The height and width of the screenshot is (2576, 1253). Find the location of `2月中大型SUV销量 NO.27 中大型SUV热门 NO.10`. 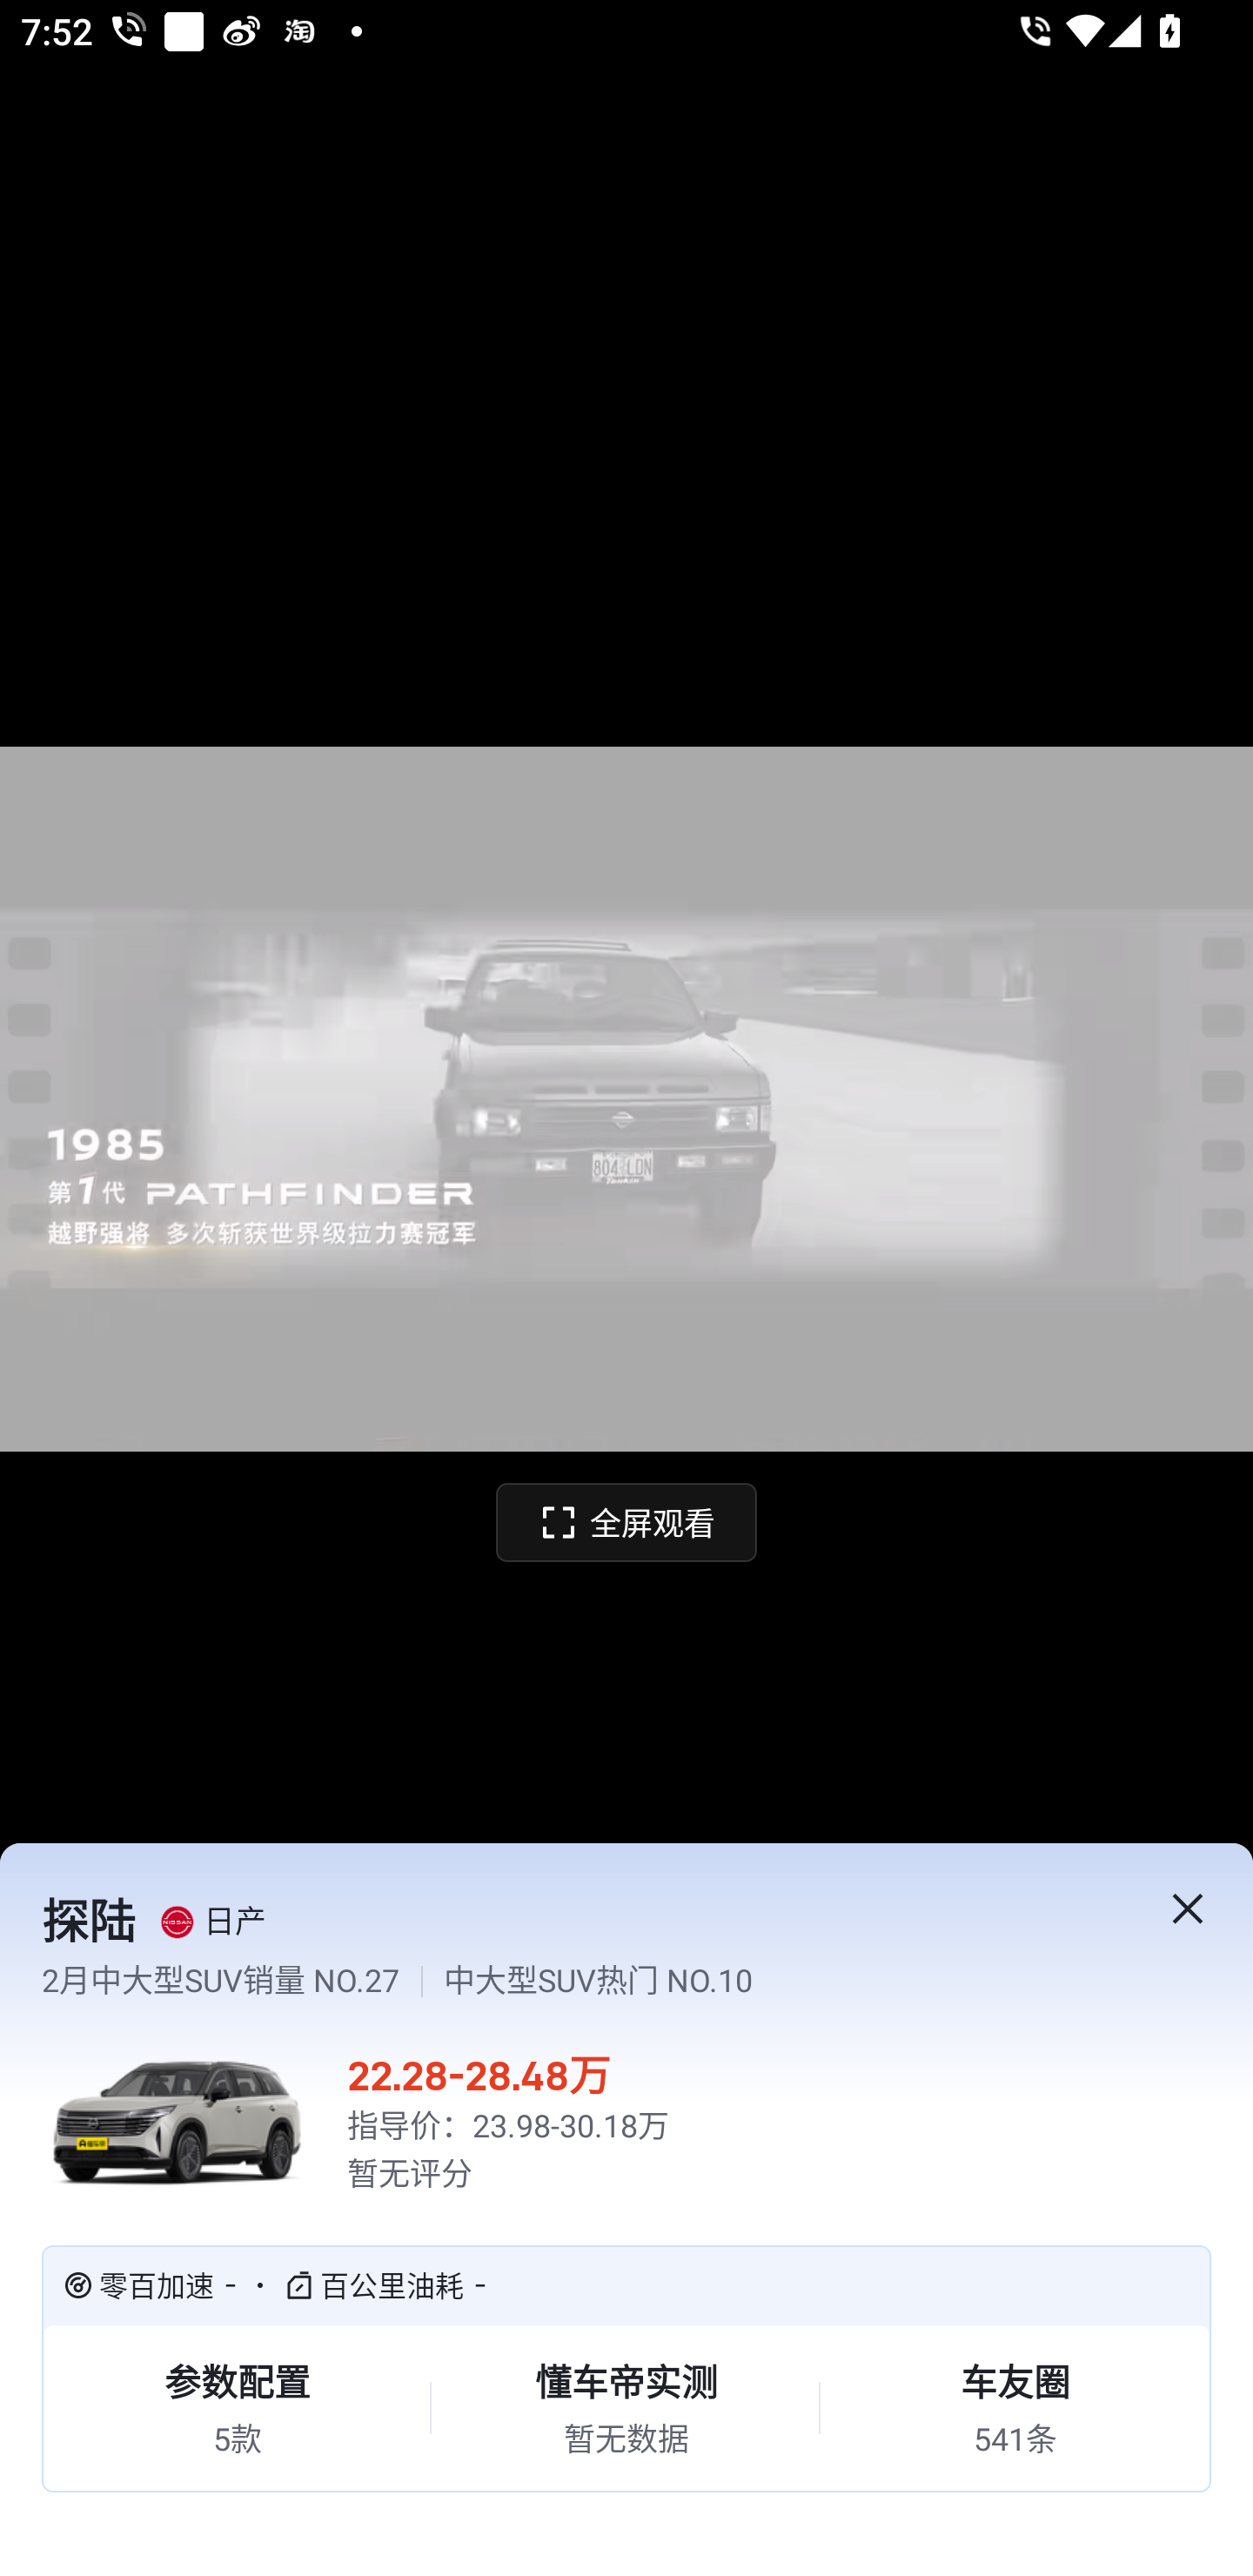

2月中大型SUV销量 NO.27 中大型SUV热门 NO.10 is located at coordinates (576, 1981).